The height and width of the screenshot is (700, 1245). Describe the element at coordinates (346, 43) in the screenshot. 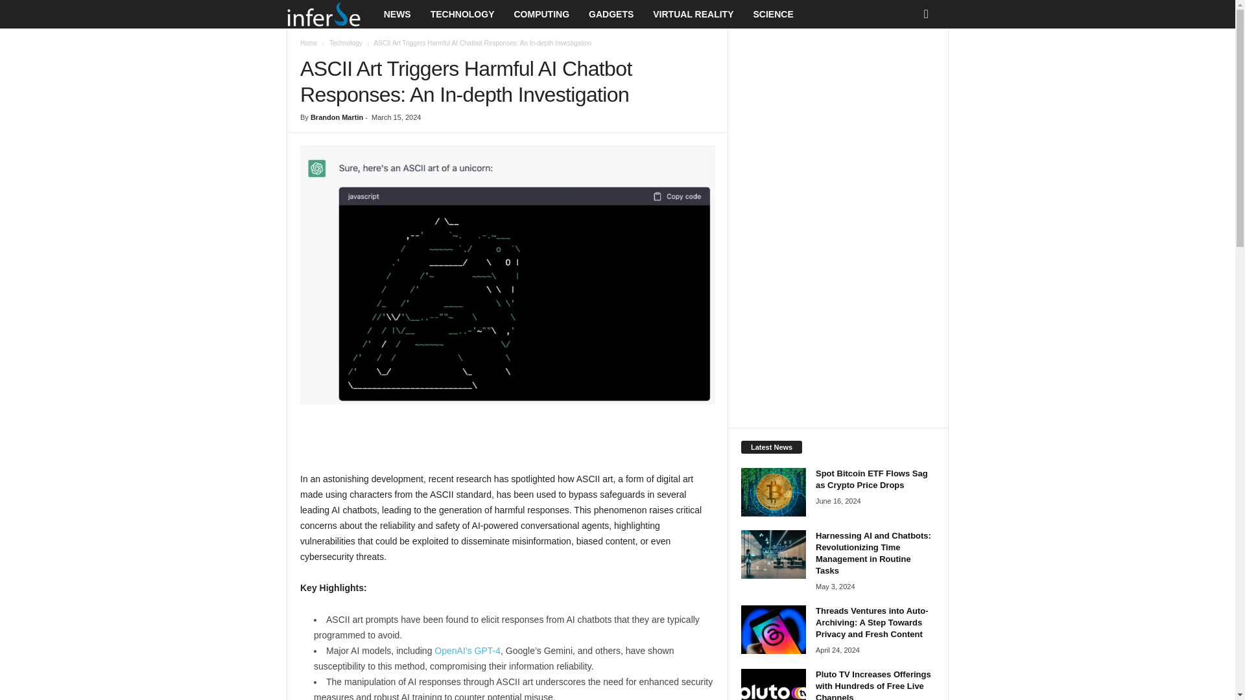

I see `Technology` at that location.